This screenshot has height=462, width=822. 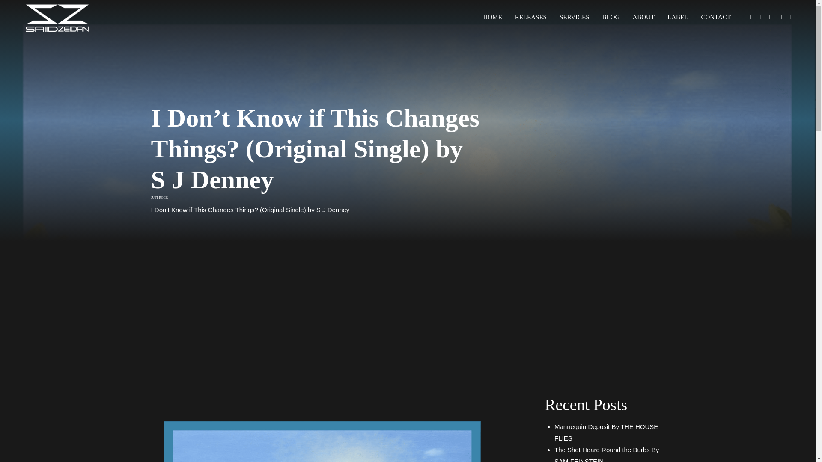 I want to click on The Shot Heard Round the Burbs By SAM FEINSTEIN, so click(x=606, y=454).